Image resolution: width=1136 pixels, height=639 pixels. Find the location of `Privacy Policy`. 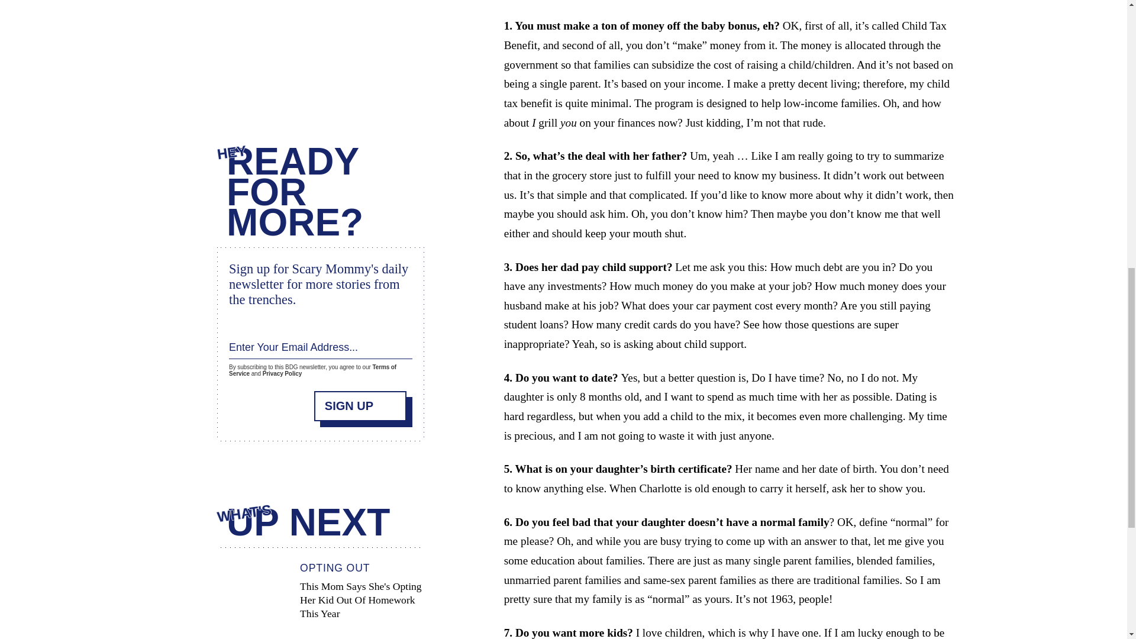

Privacy Policy is located at coordinates (282, 369).